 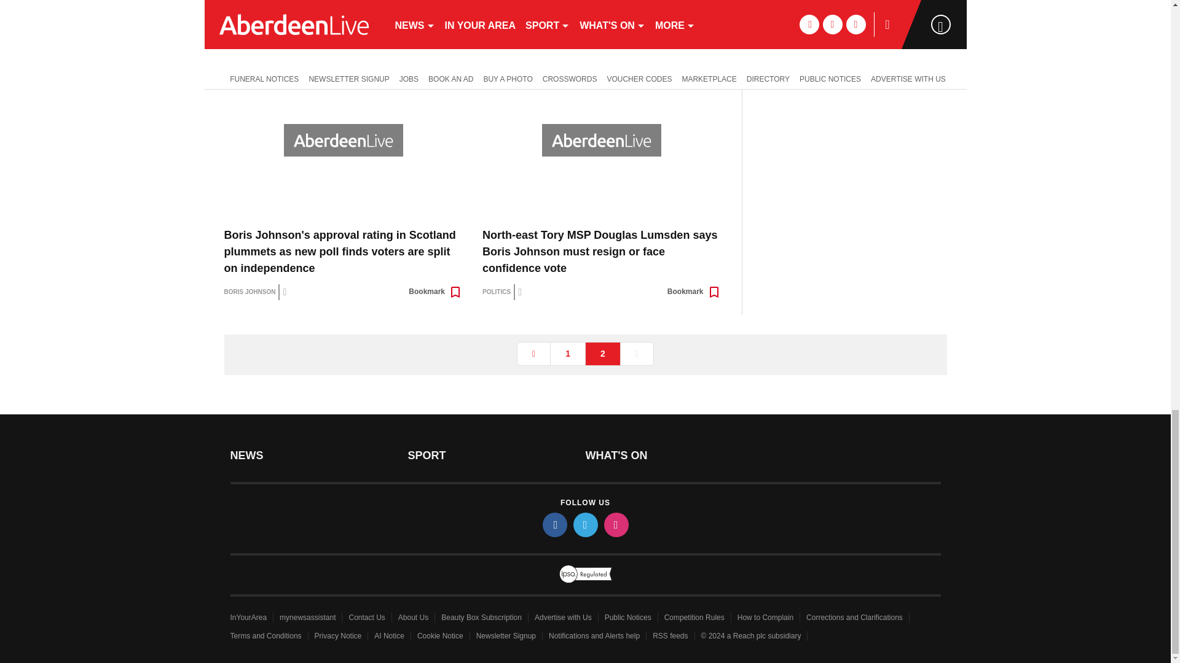 What do you see at coordinates (554, 524) in the screenshot?
I see `facebook` at bounding box center [554, 524].